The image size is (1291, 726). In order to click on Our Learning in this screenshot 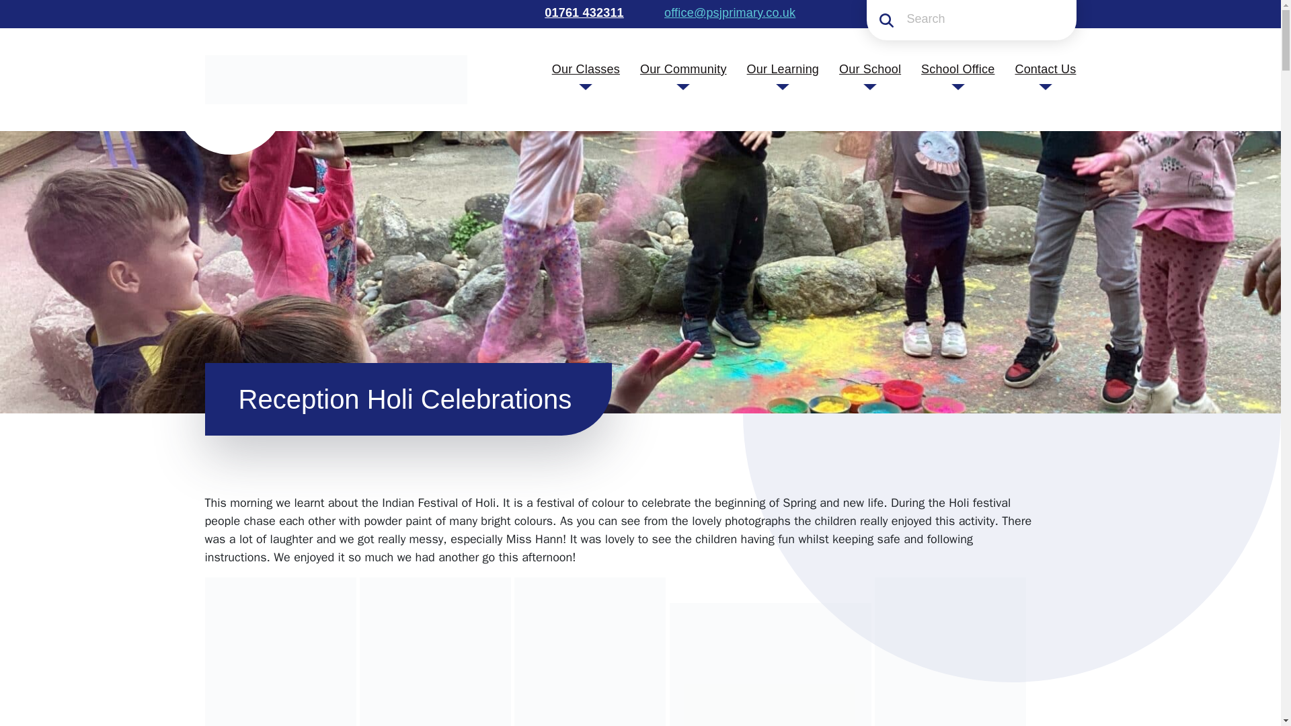, I will do `click(783, 69)`.